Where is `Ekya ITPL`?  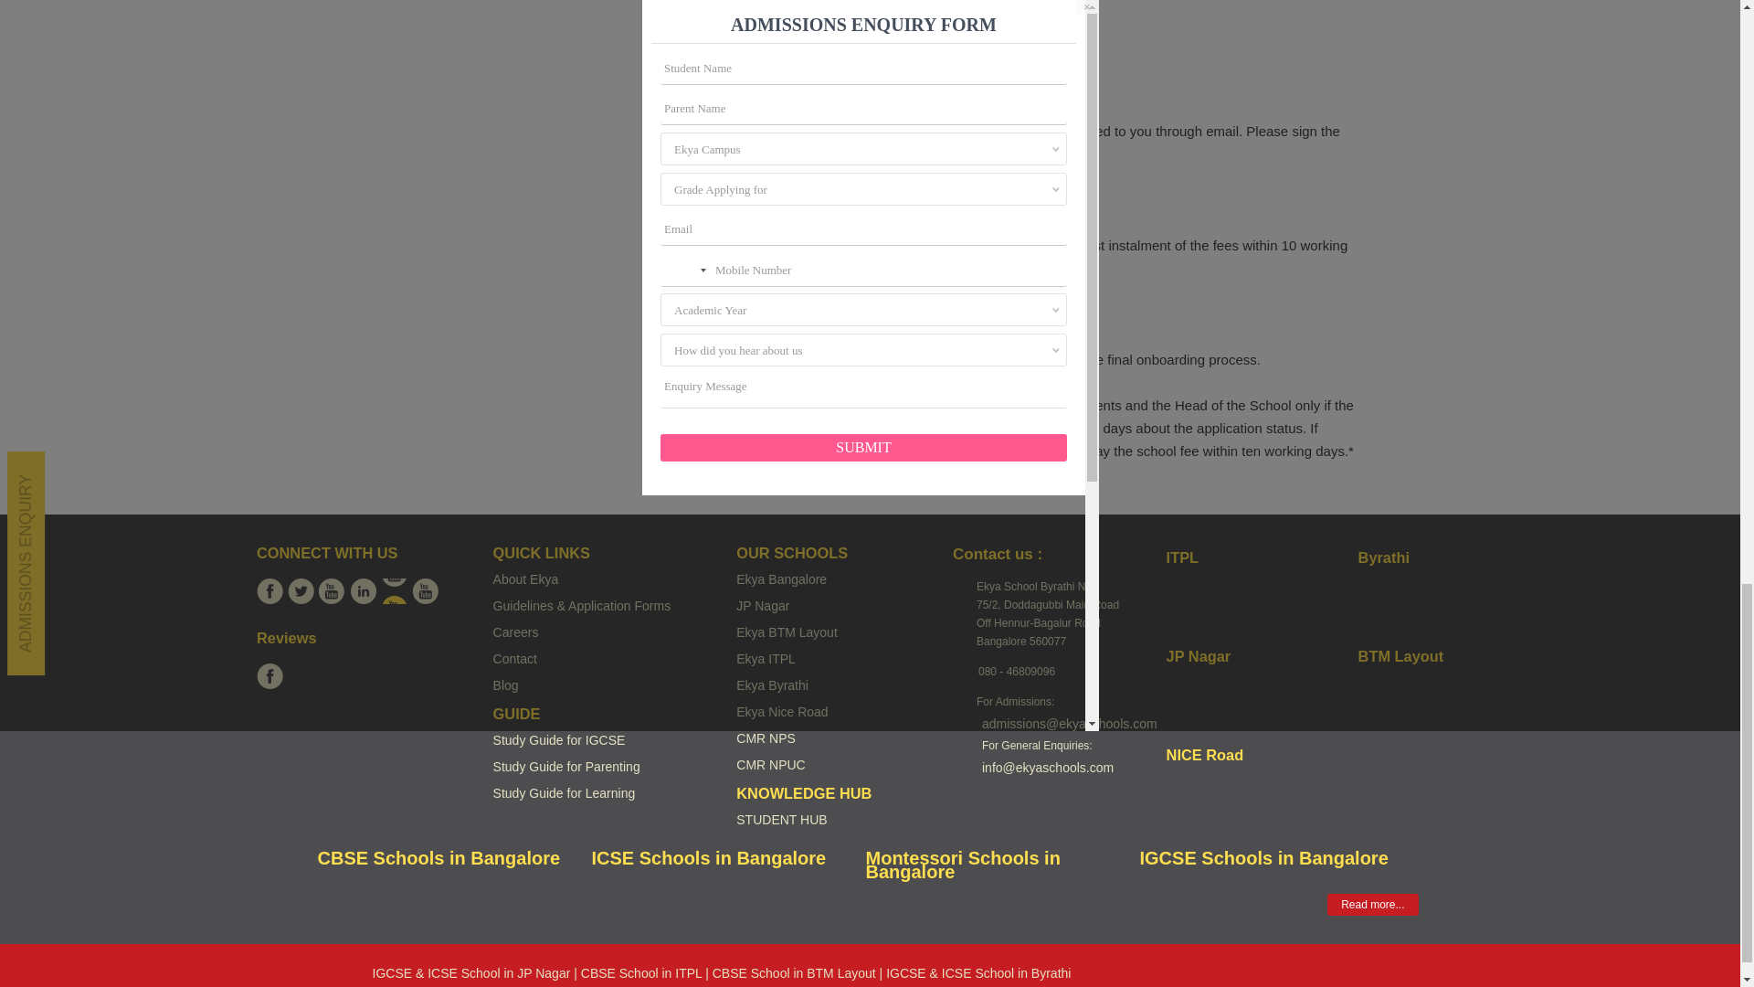 Ekya ITPL is located at coordinates (766, 658).